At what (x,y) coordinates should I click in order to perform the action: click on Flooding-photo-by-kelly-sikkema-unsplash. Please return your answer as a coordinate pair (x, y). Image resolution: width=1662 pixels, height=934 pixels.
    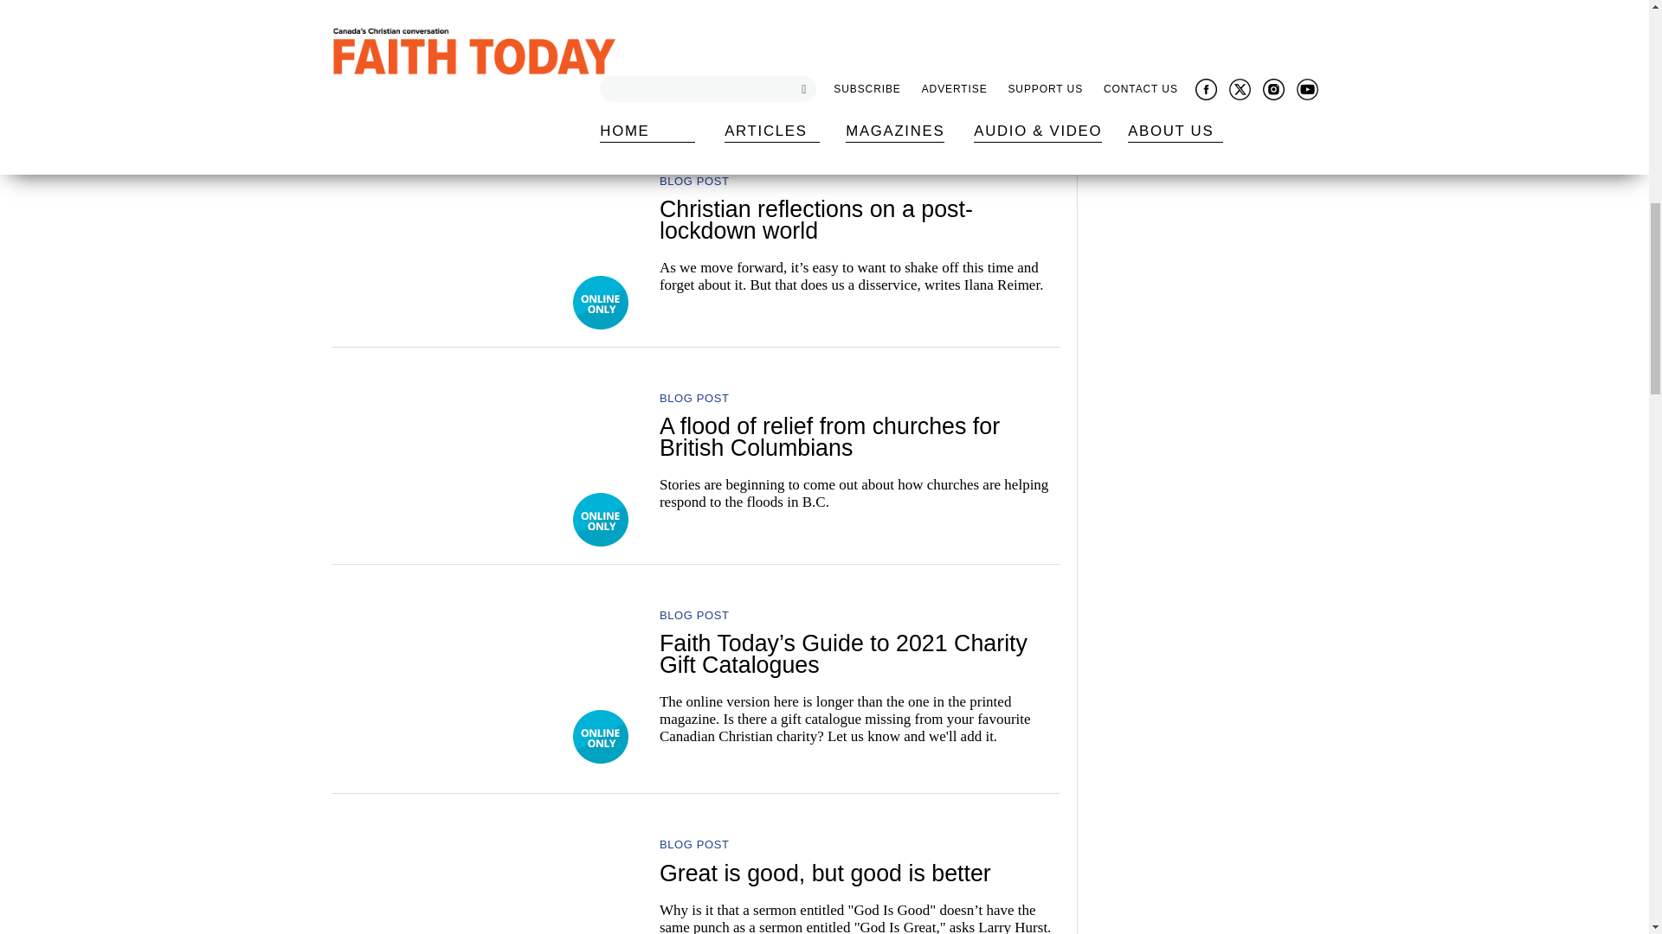
    Looking at the image, I should click on (483, 451).